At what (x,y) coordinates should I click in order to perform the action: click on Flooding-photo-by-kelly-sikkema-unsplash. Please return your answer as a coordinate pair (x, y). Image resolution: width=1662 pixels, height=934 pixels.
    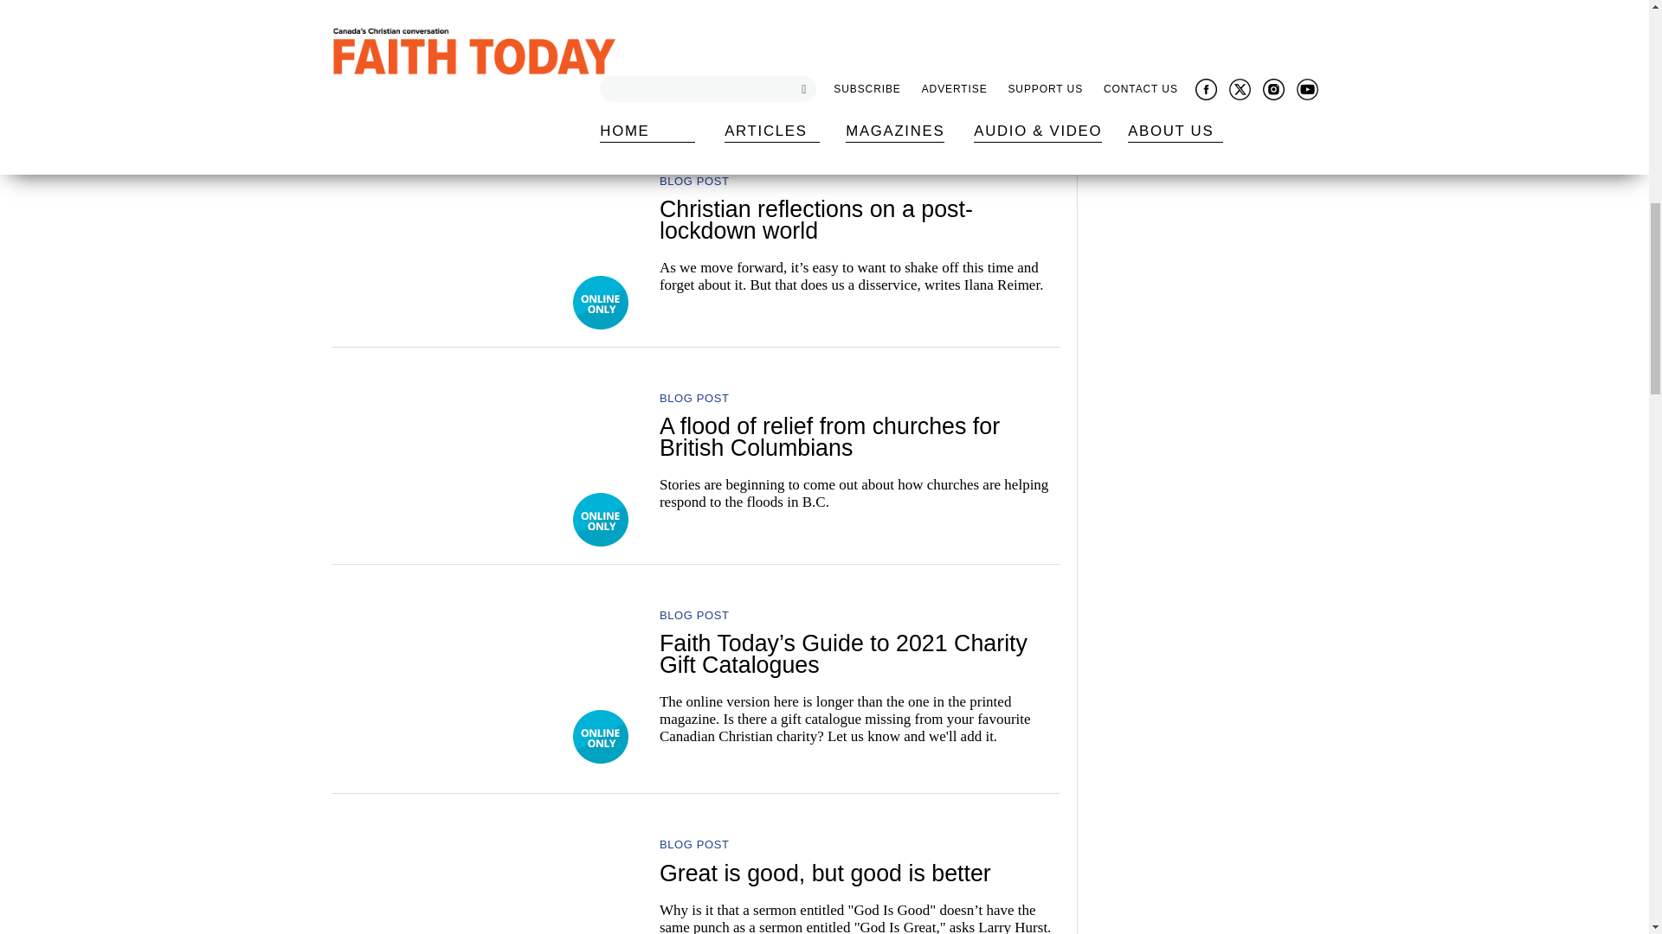
    Looking at the image, I should click on (483, 451).